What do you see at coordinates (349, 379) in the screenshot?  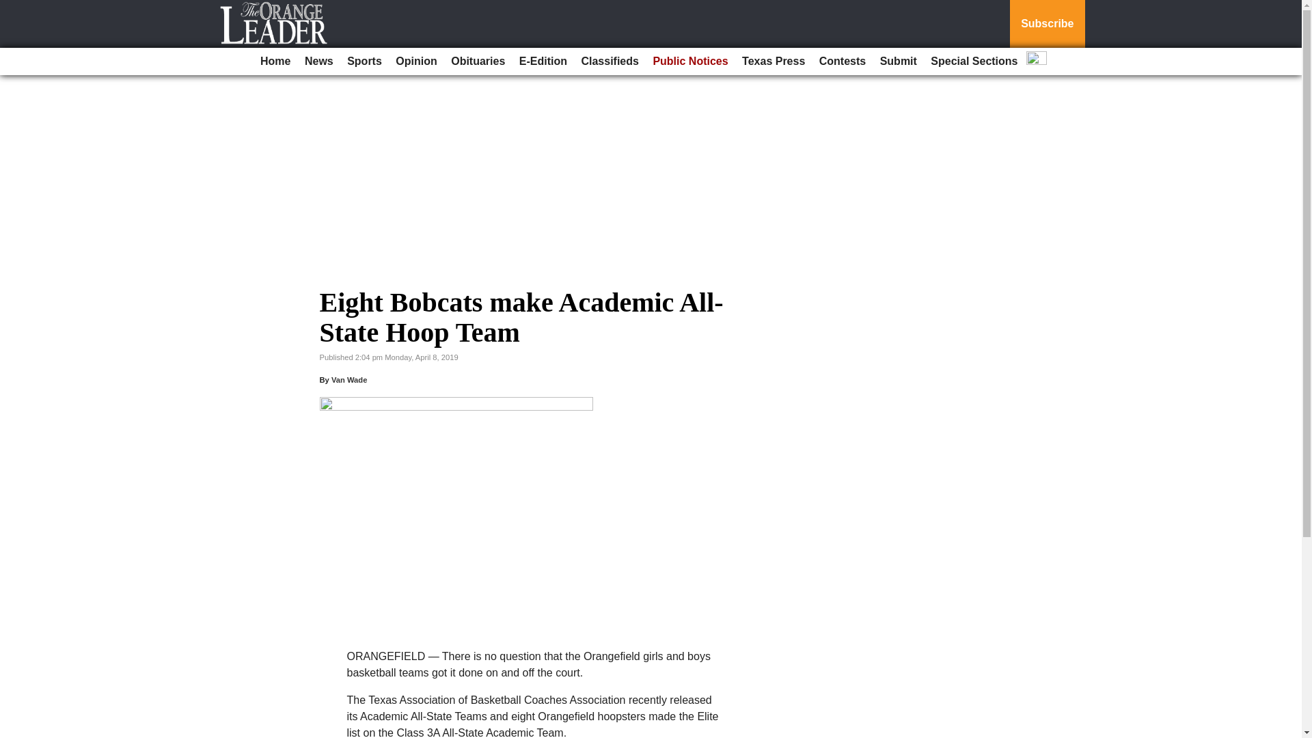 I see `Van Wade` at bounding box center [349, 379].